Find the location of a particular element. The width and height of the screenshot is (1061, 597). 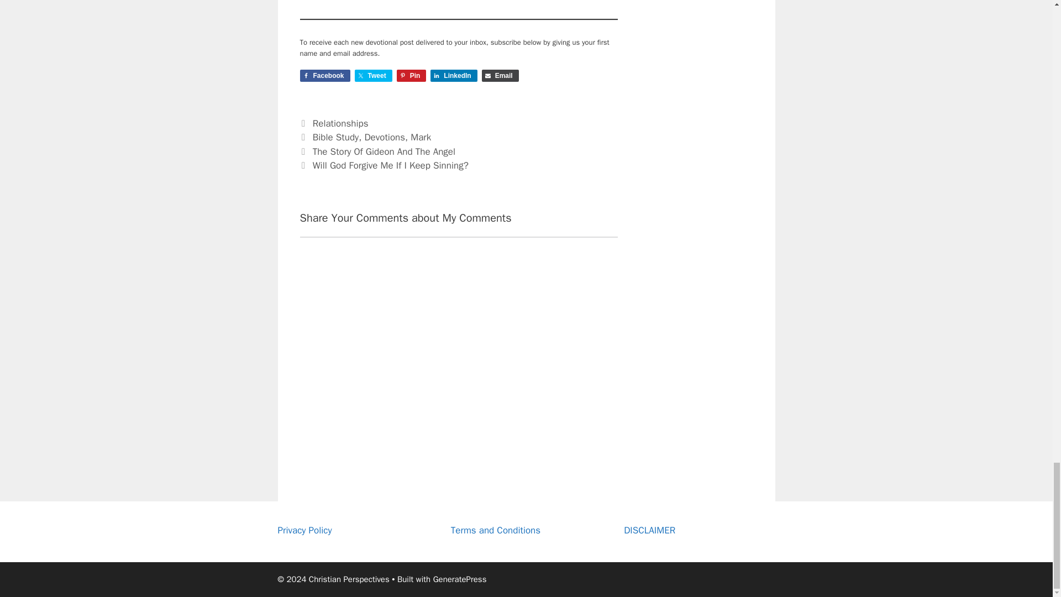

Tweet is located at coordinates (374, 75).